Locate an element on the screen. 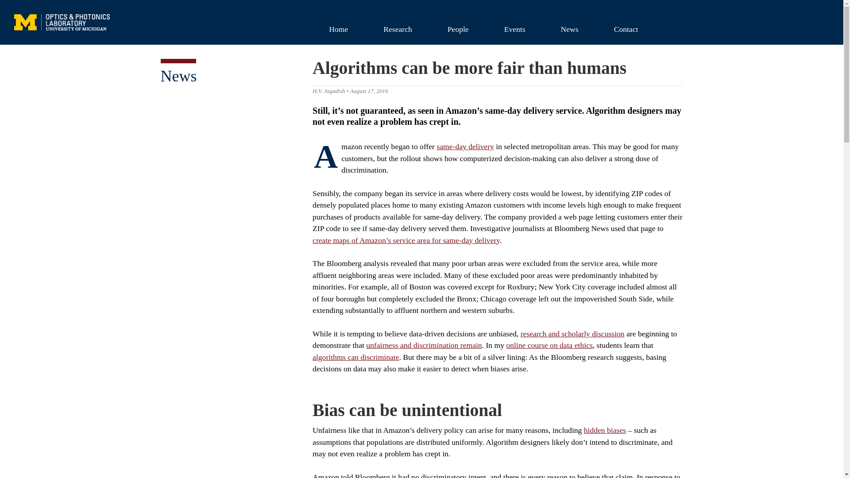 This screenshot has height=478, width=850. same-day delivery is located at coordinates (465, 146).